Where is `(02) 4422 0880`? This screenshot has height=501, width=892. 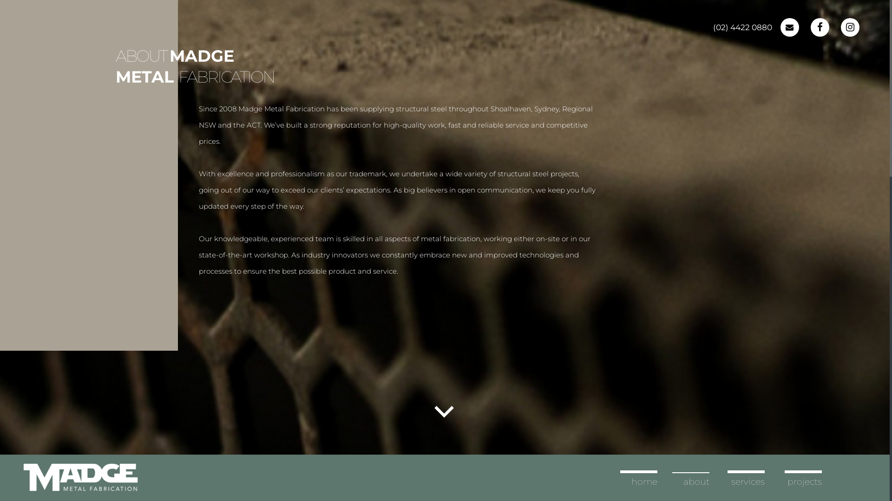 (02) 4422 0880 is located at coordinates (742, 28).